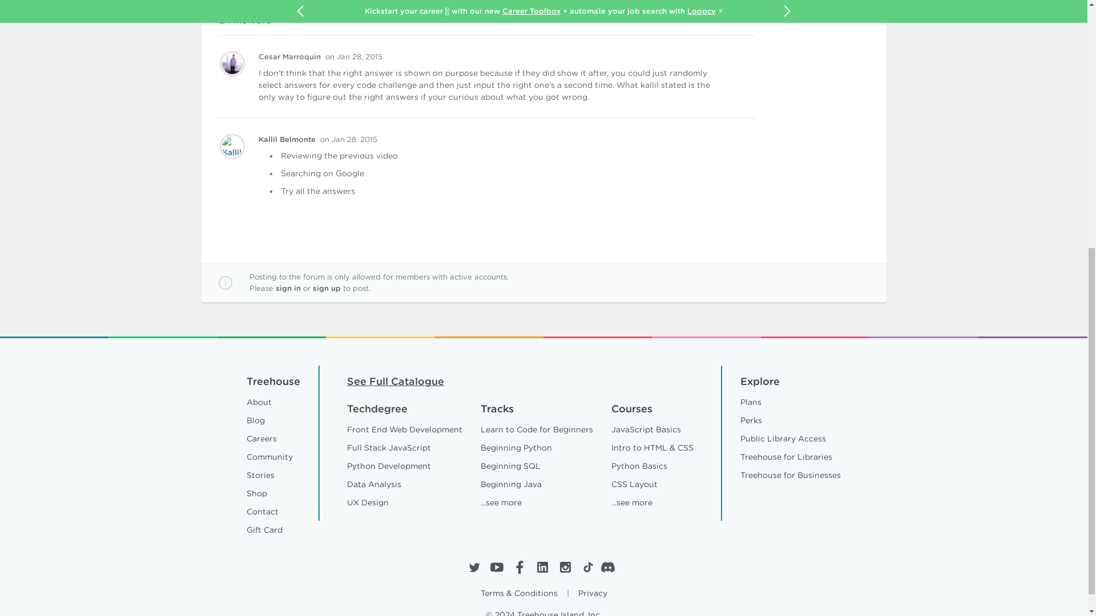  What do you see at coordinates (354, 56) in the screenshot?
I see `January 28, 2015 at 8:49am ` at bounding box center [354, 56].